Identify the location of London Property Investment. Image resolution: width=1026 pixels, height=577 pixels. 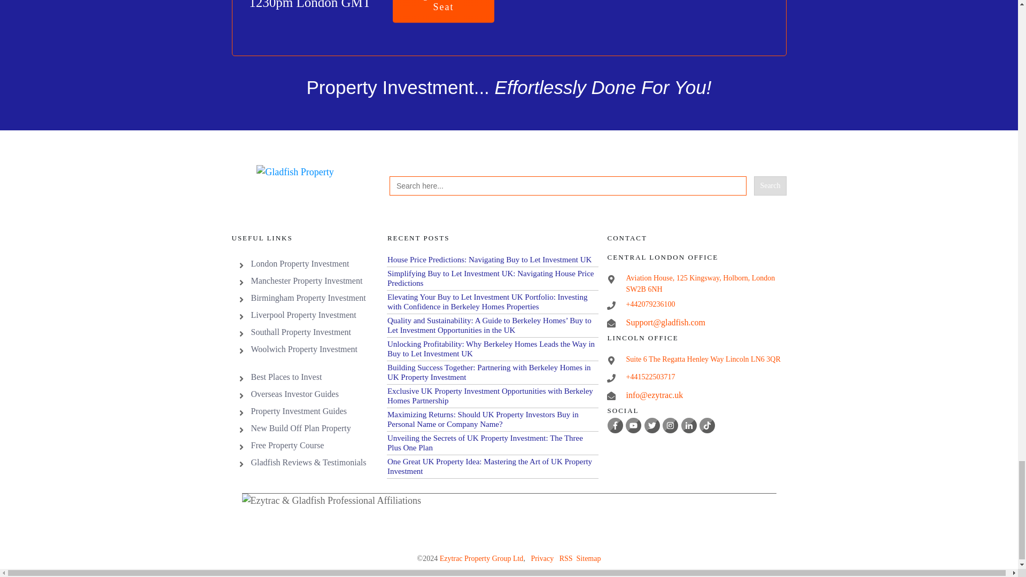
(300, 263).